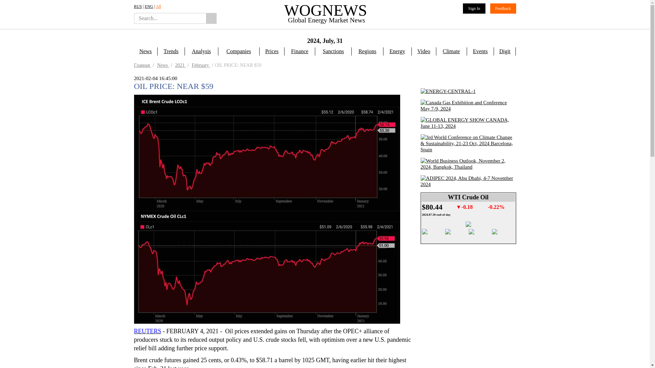 This screenshot has width=655, height=368. What do you see at coordinates (468, 123) in the screenshot?
I see `GLOBAL ENERGY SHOW CANADA, June 11-13, 2024` at bounding box center [468, 123].